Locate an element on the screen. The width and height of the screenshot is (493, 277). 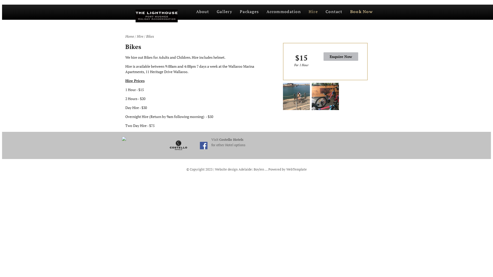
Powered by WebTemplate is located at coordinates (287, 169).